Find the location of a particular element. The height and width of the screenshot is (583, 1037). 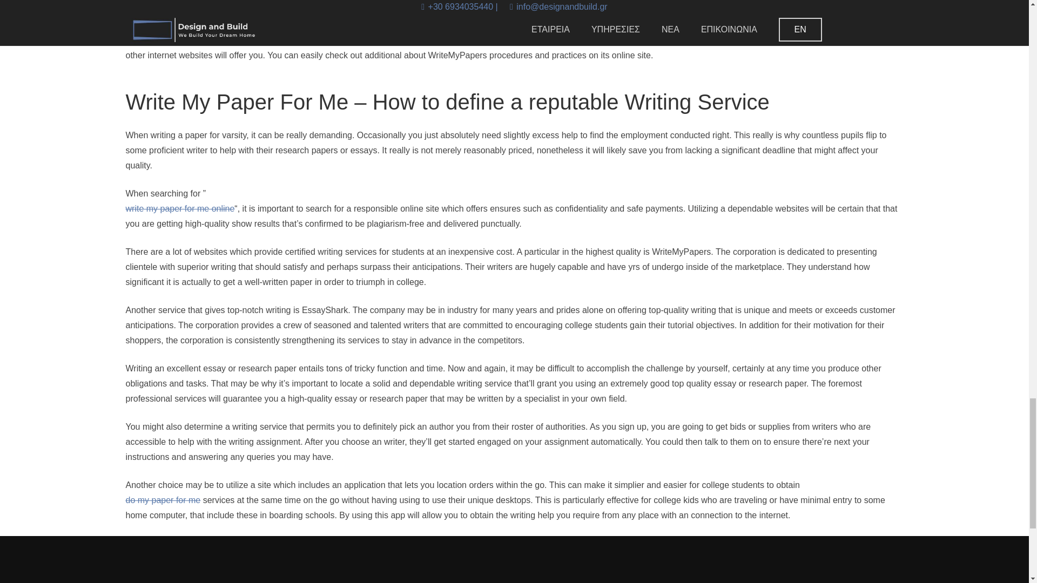

do my paper for me is located at coordinates (163, 500).